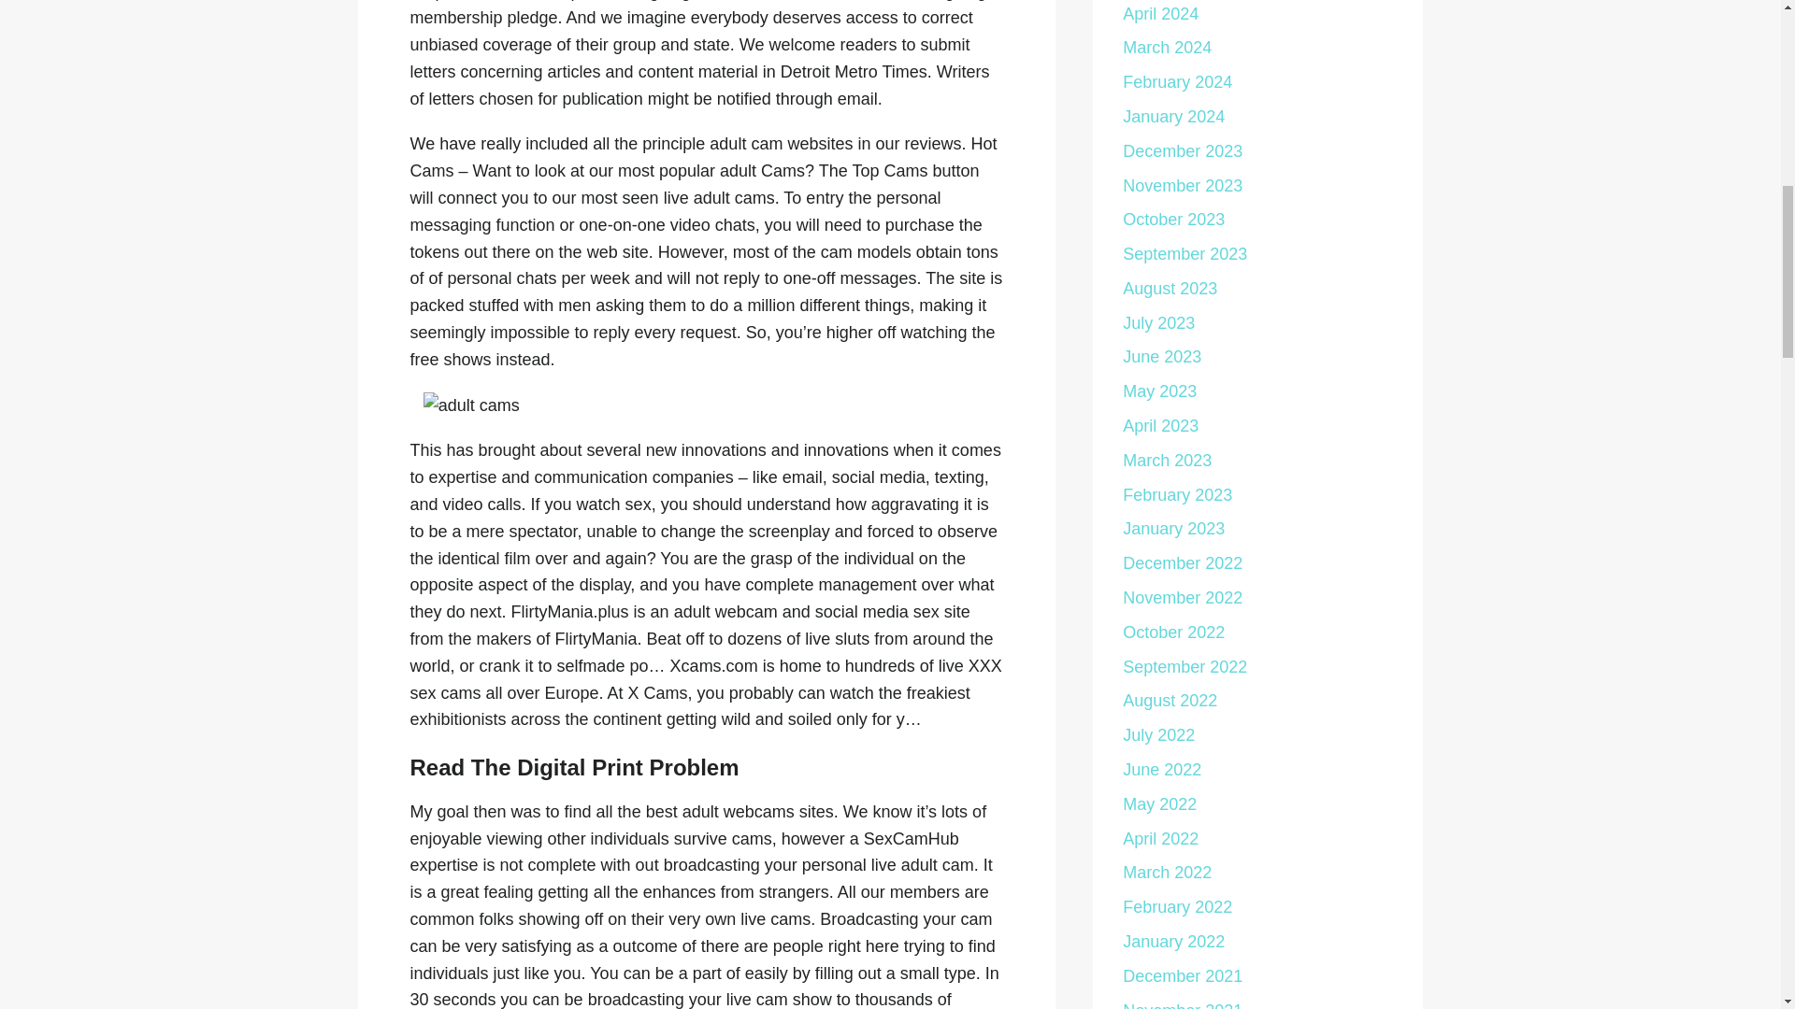  What do you see at coordinates (1182, 562) in the screenshot?
I see `December 2022` at bounding box center [1182, 562].